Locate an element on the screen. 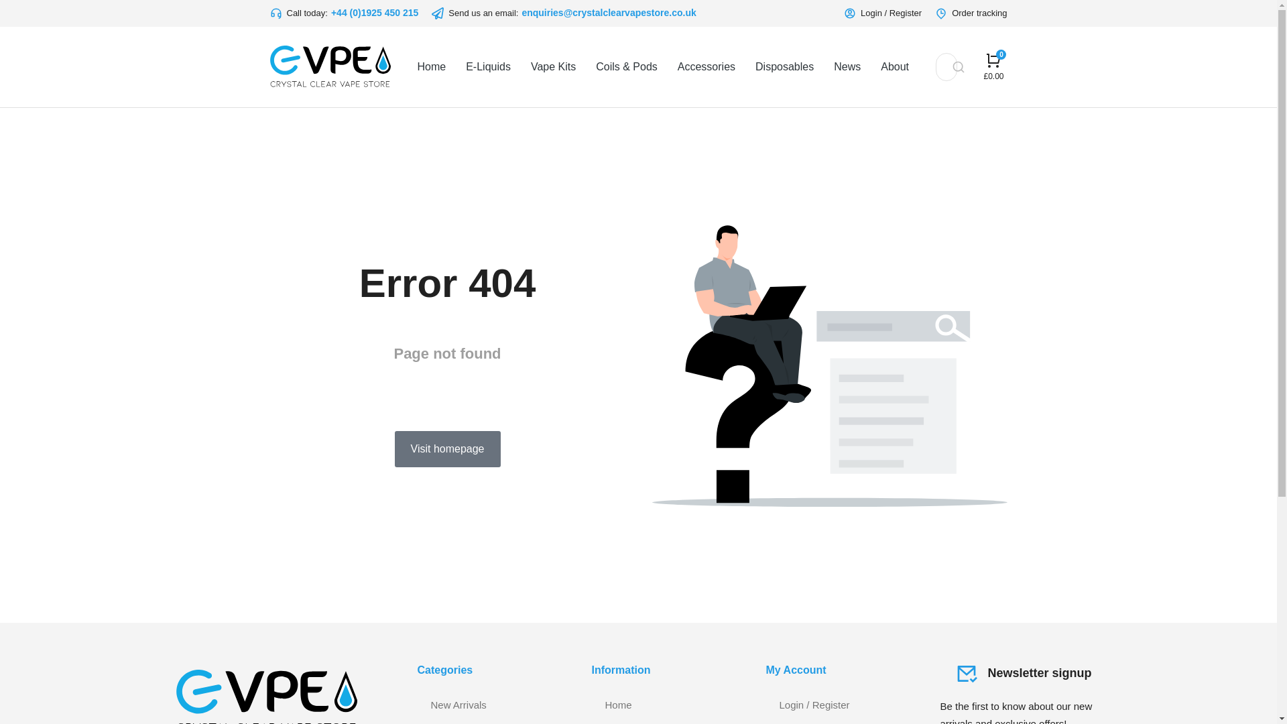 This screenshot has height=724, width=1287. Vape Kits is located at coordinates (552, 67).